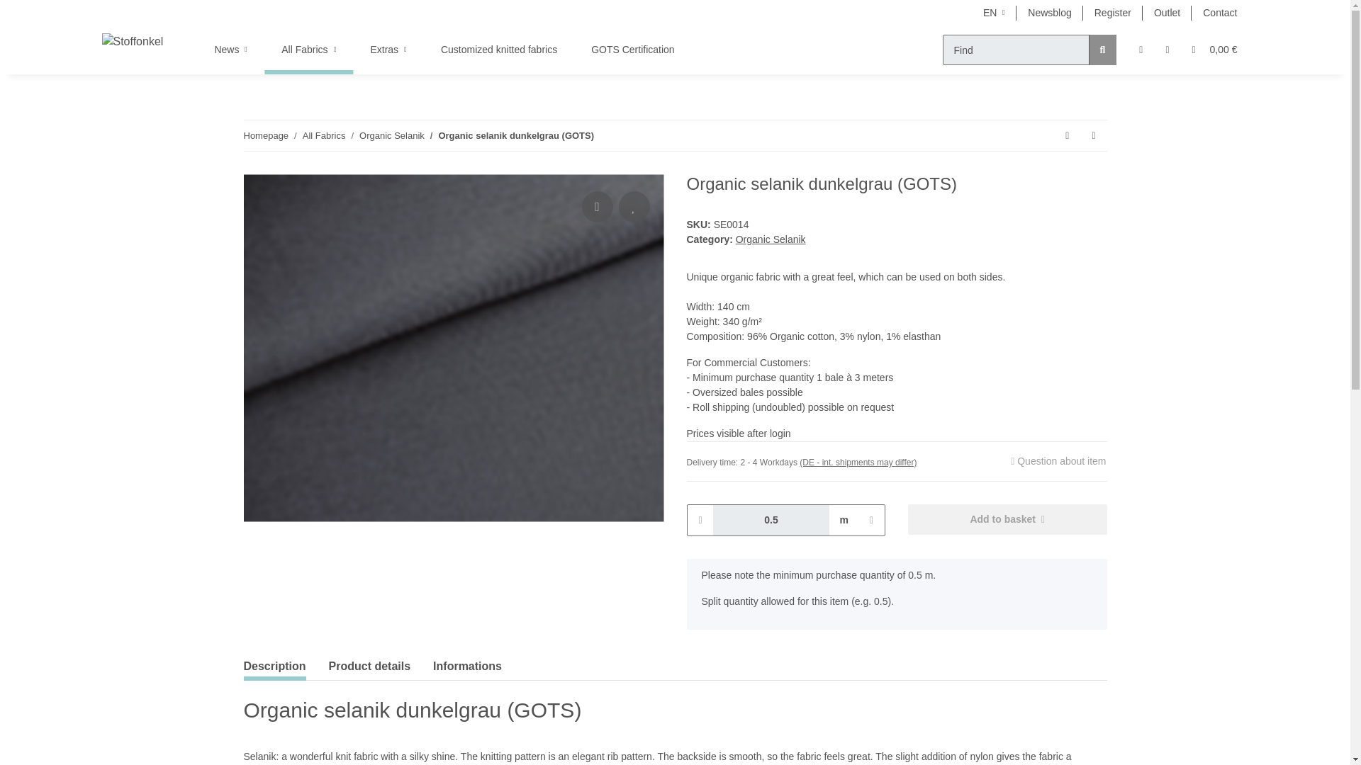  What do you see at coordinates (308, 50) in the screenshot?
I see `All Fabrics` at bounding box center [308, 50].